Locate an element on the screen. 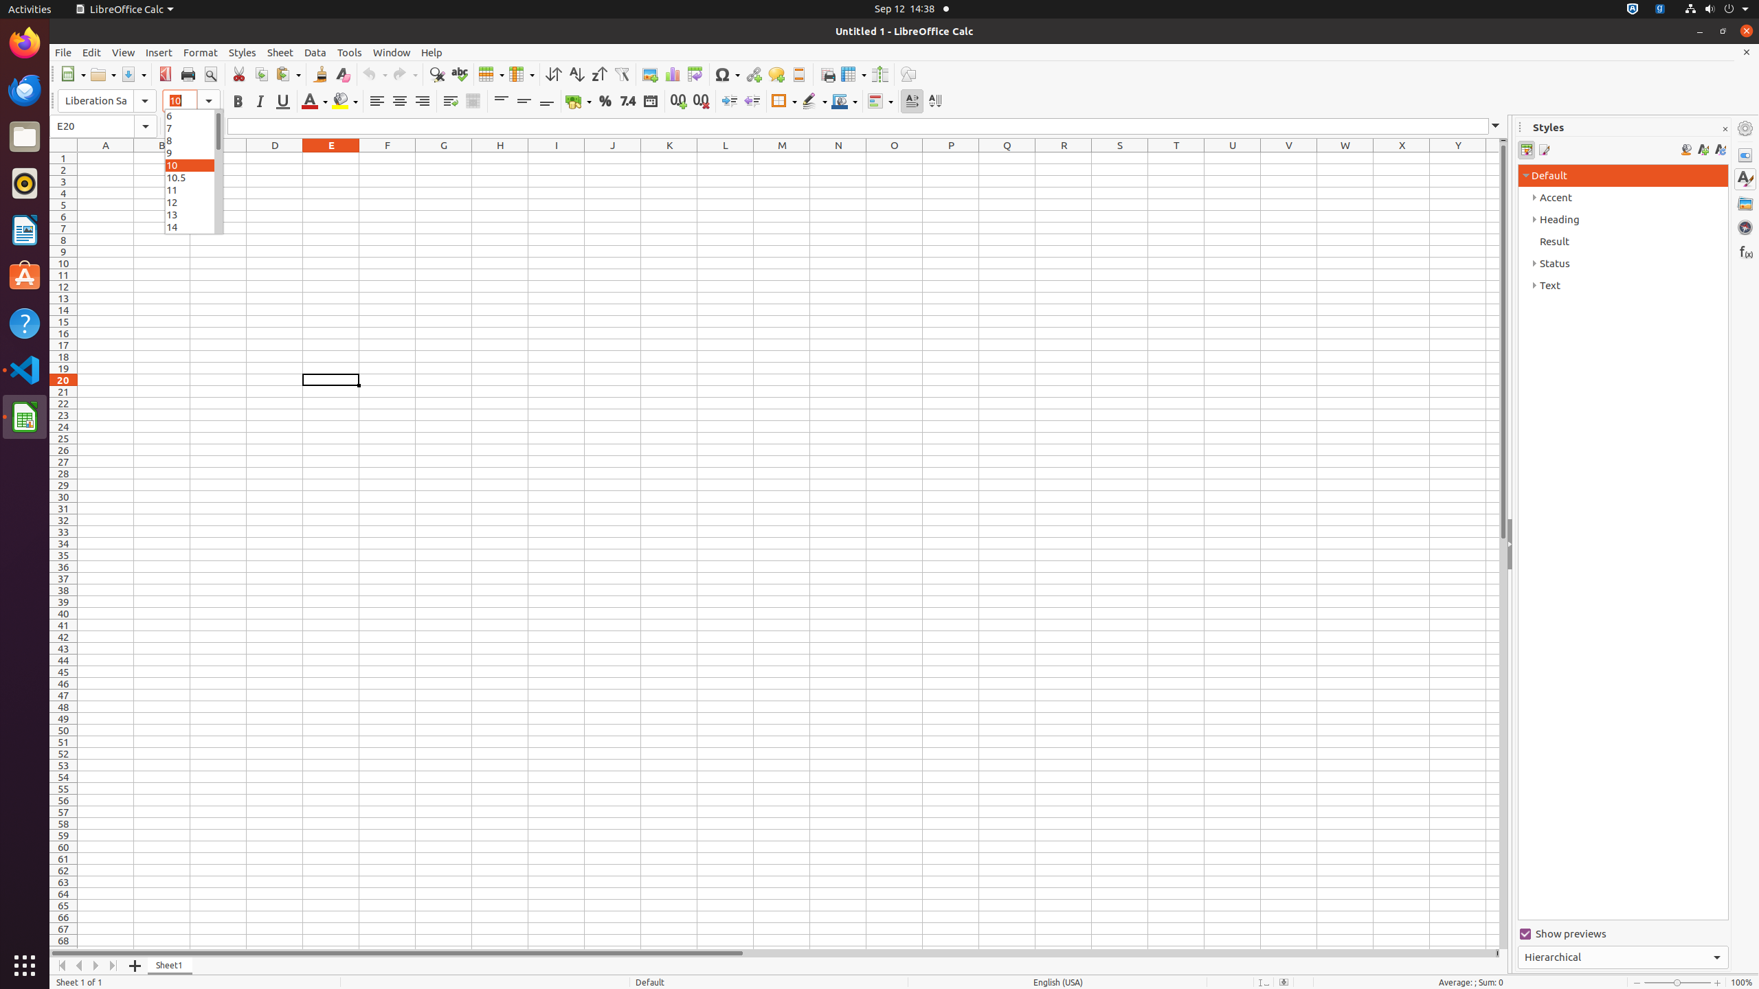 This screenshot has height=989, width=1759. 10 is located at coordinates (194, 165).